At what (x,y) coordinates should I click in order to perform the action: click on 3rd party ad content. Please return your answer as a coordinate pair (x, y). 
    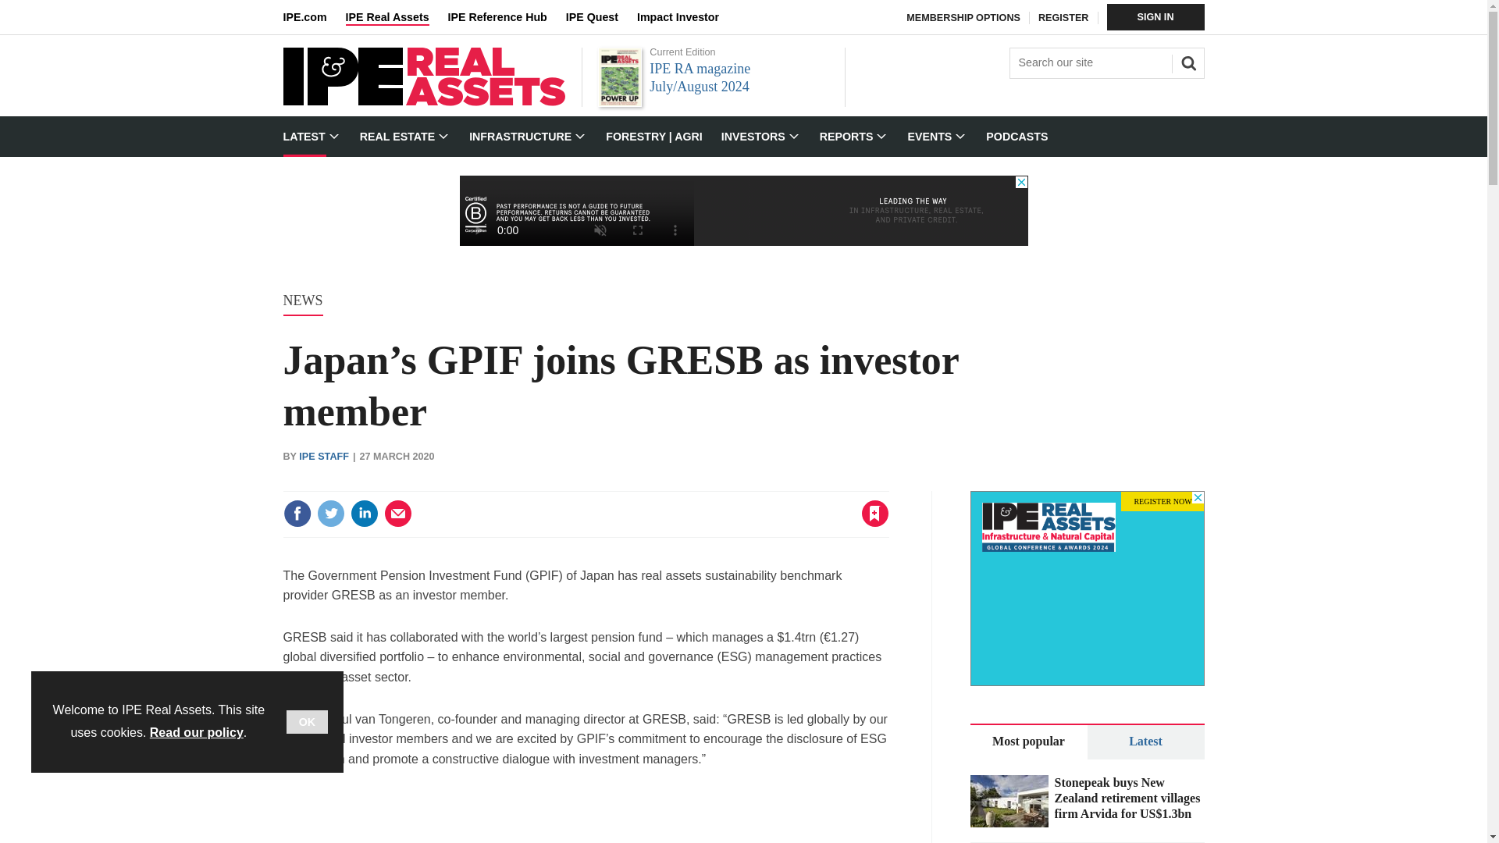
    Looking at the image, I should click on (586, 817).